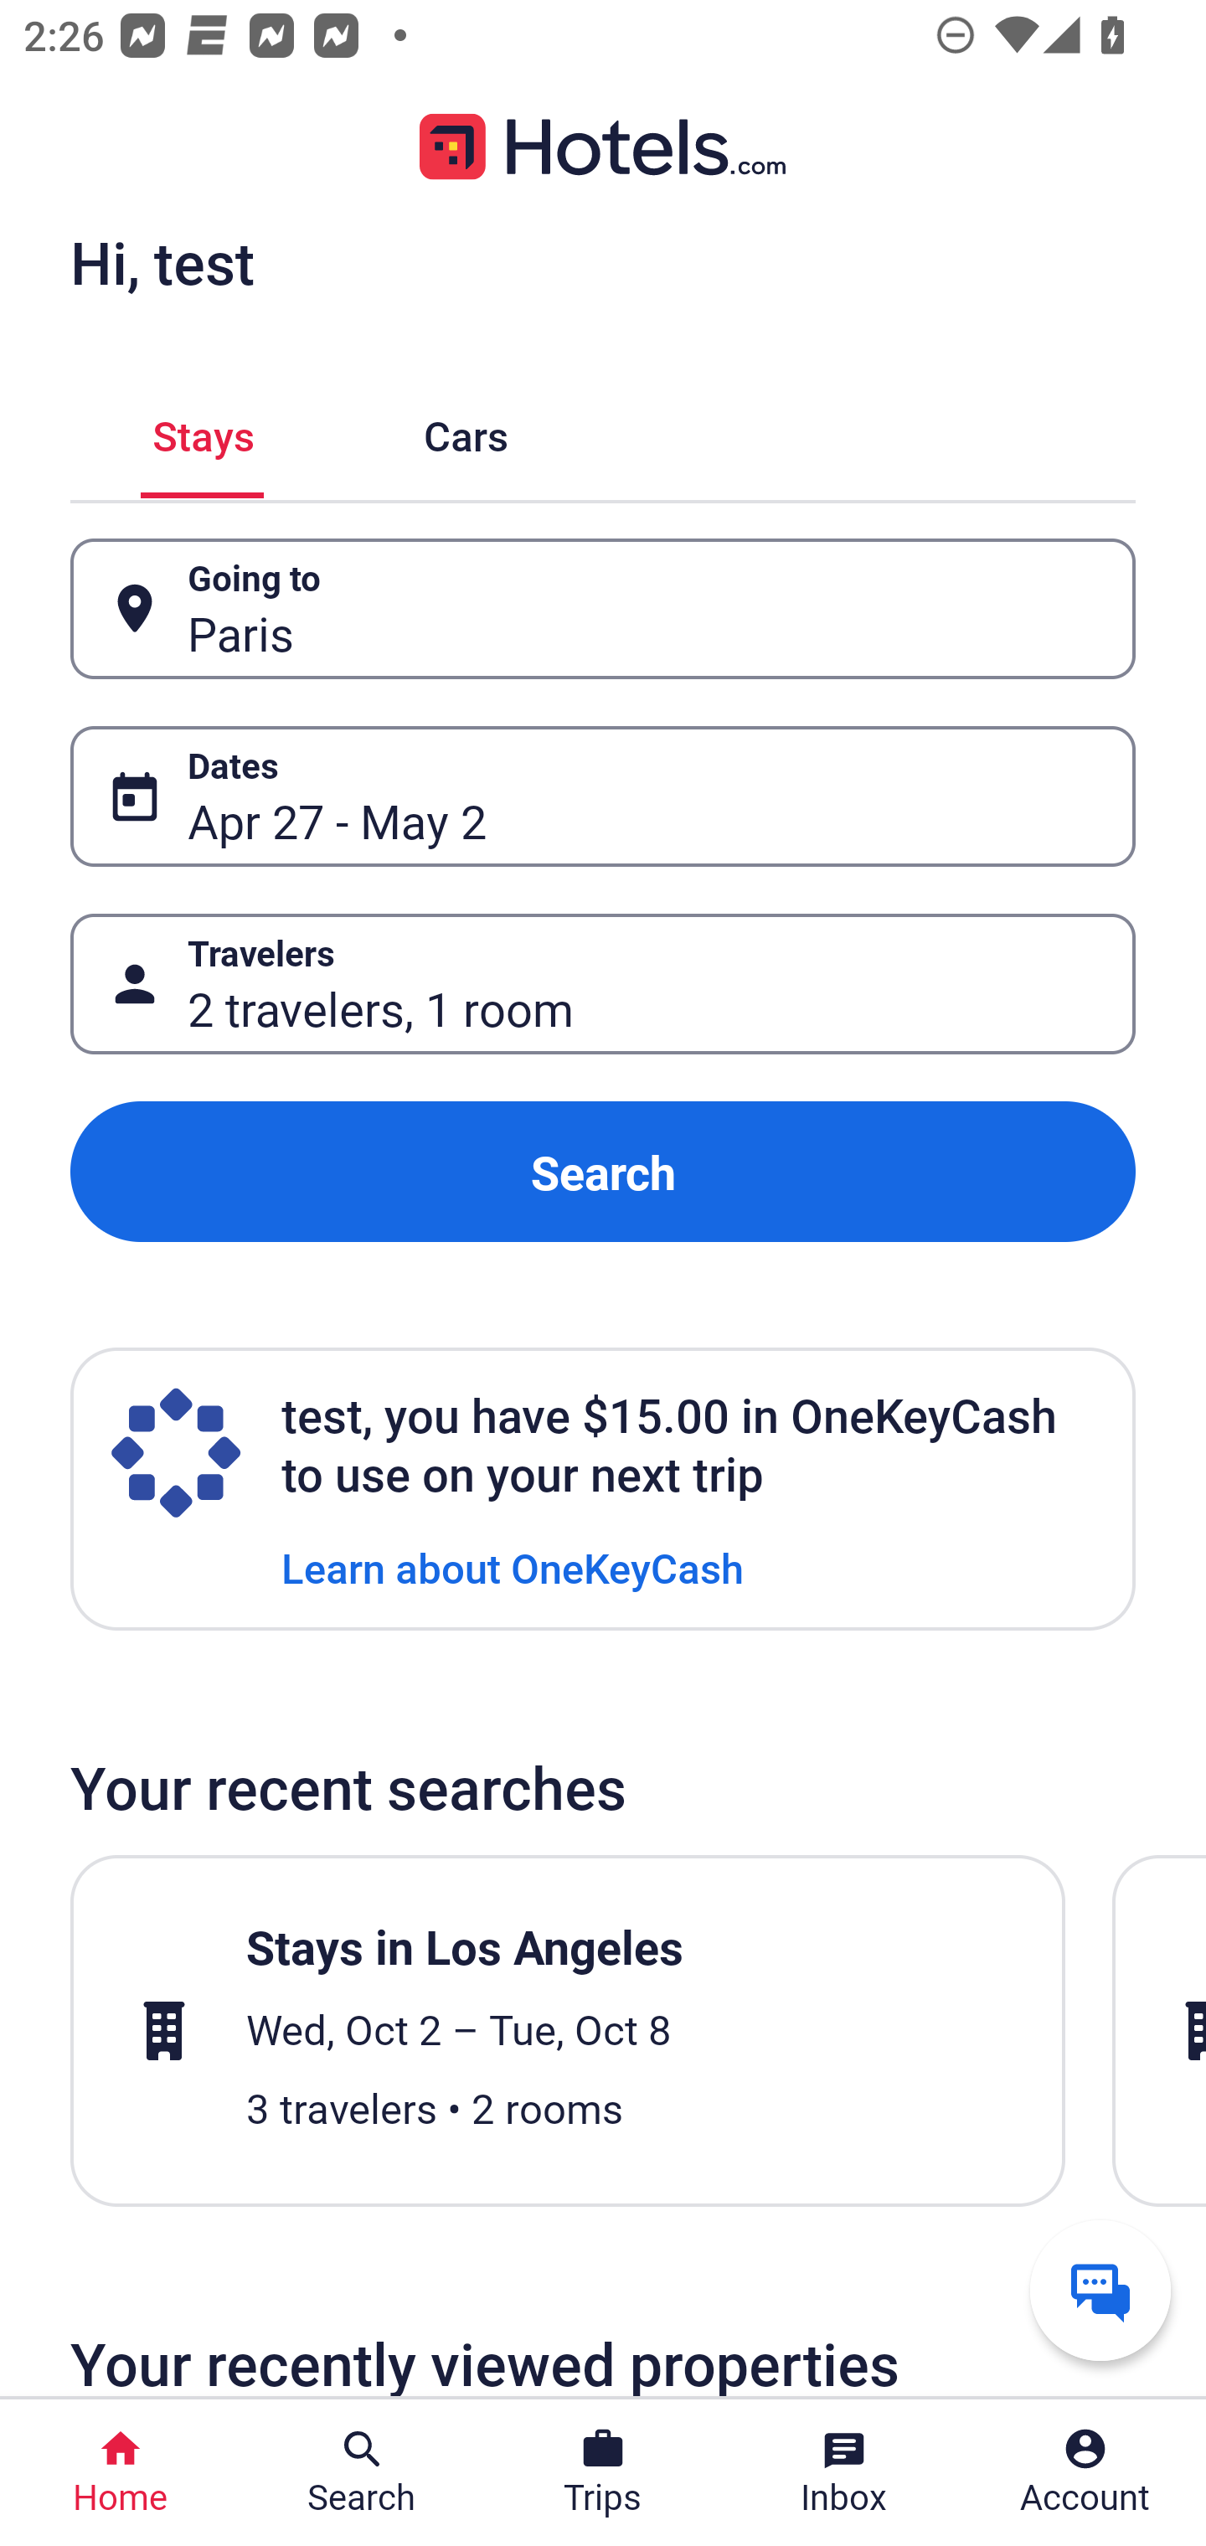 Image resolution: width=1206 pixels, height=2546 pixels. What do you see at coordinates (844, 2472) in the screenshot?
I see `Inbox Inbox Button` at bounding box center [844, 2472].